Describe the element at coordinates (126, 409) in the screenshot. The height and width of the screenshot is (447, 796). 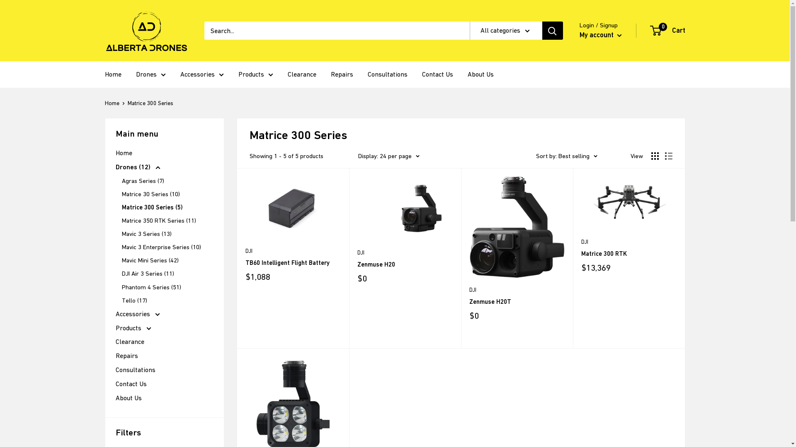
I see `PKR` at that location.